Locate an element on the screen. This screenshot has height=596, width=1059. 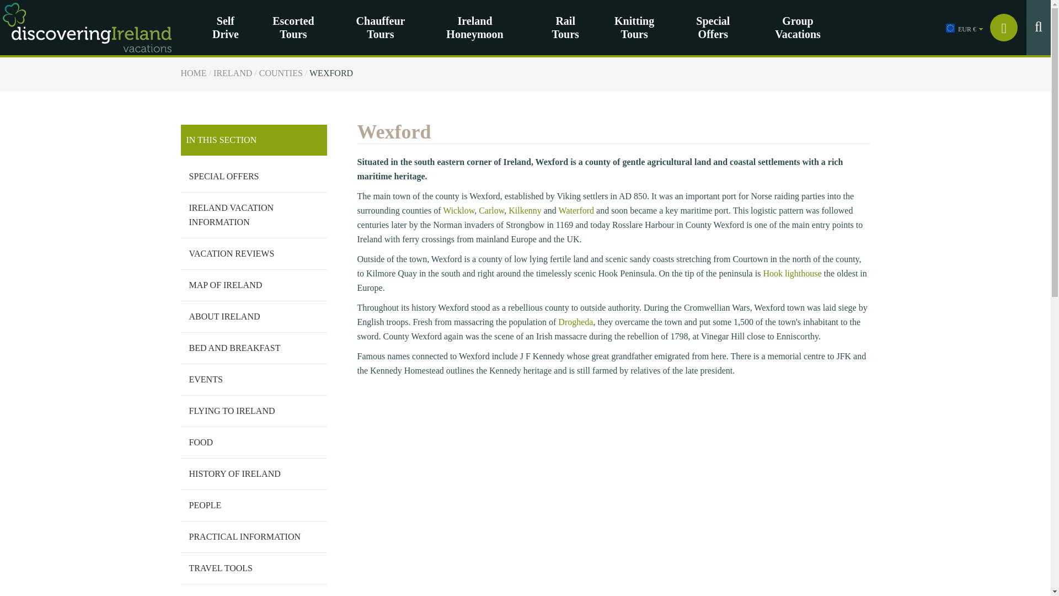
Ireland Vacation Information is located at coordinates (254, 215).